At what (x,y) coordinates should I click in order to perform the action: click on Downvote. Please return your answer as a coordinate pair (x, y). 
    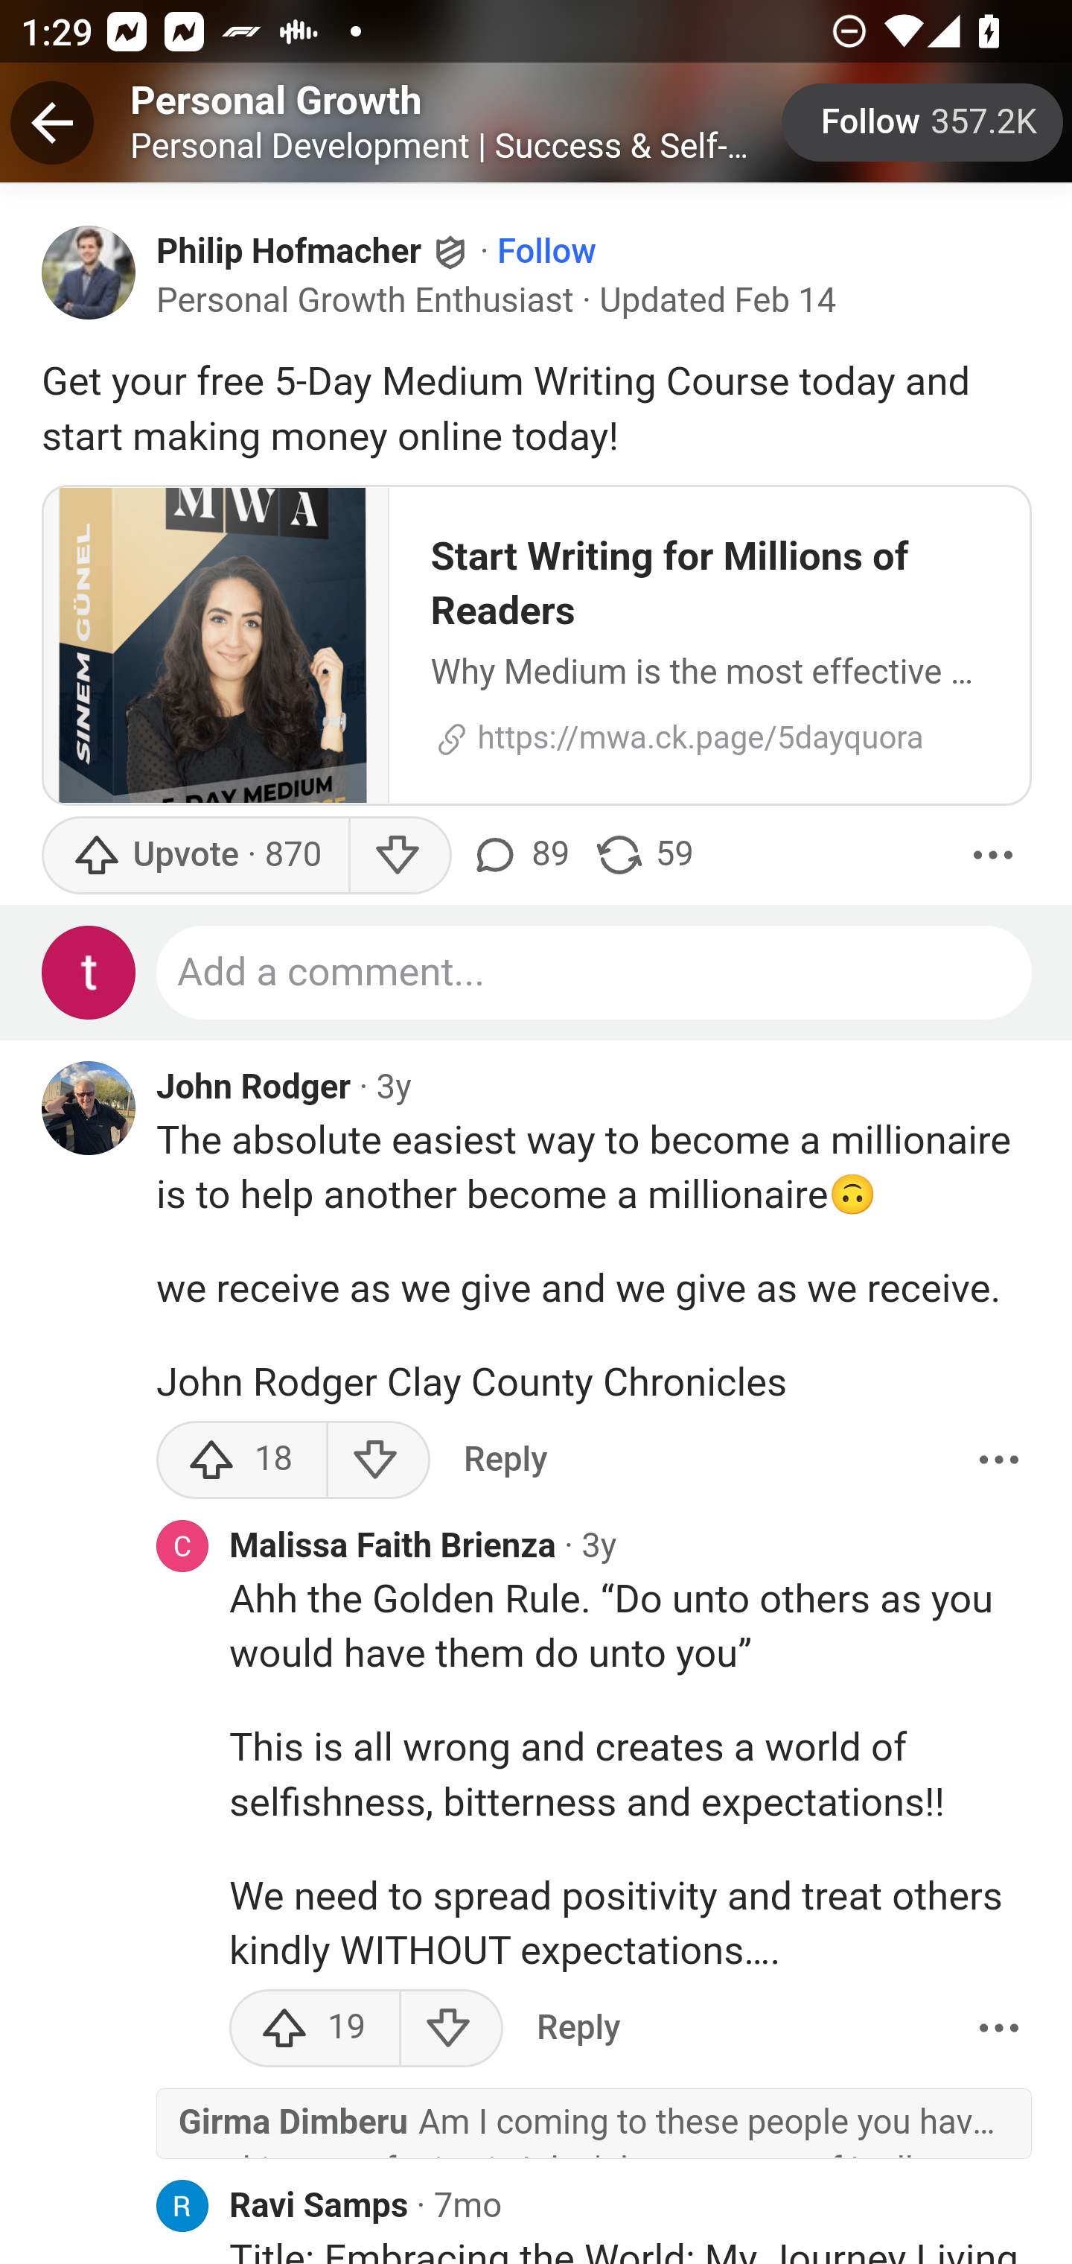
    Looking at the image, I should click on (377, 1459).